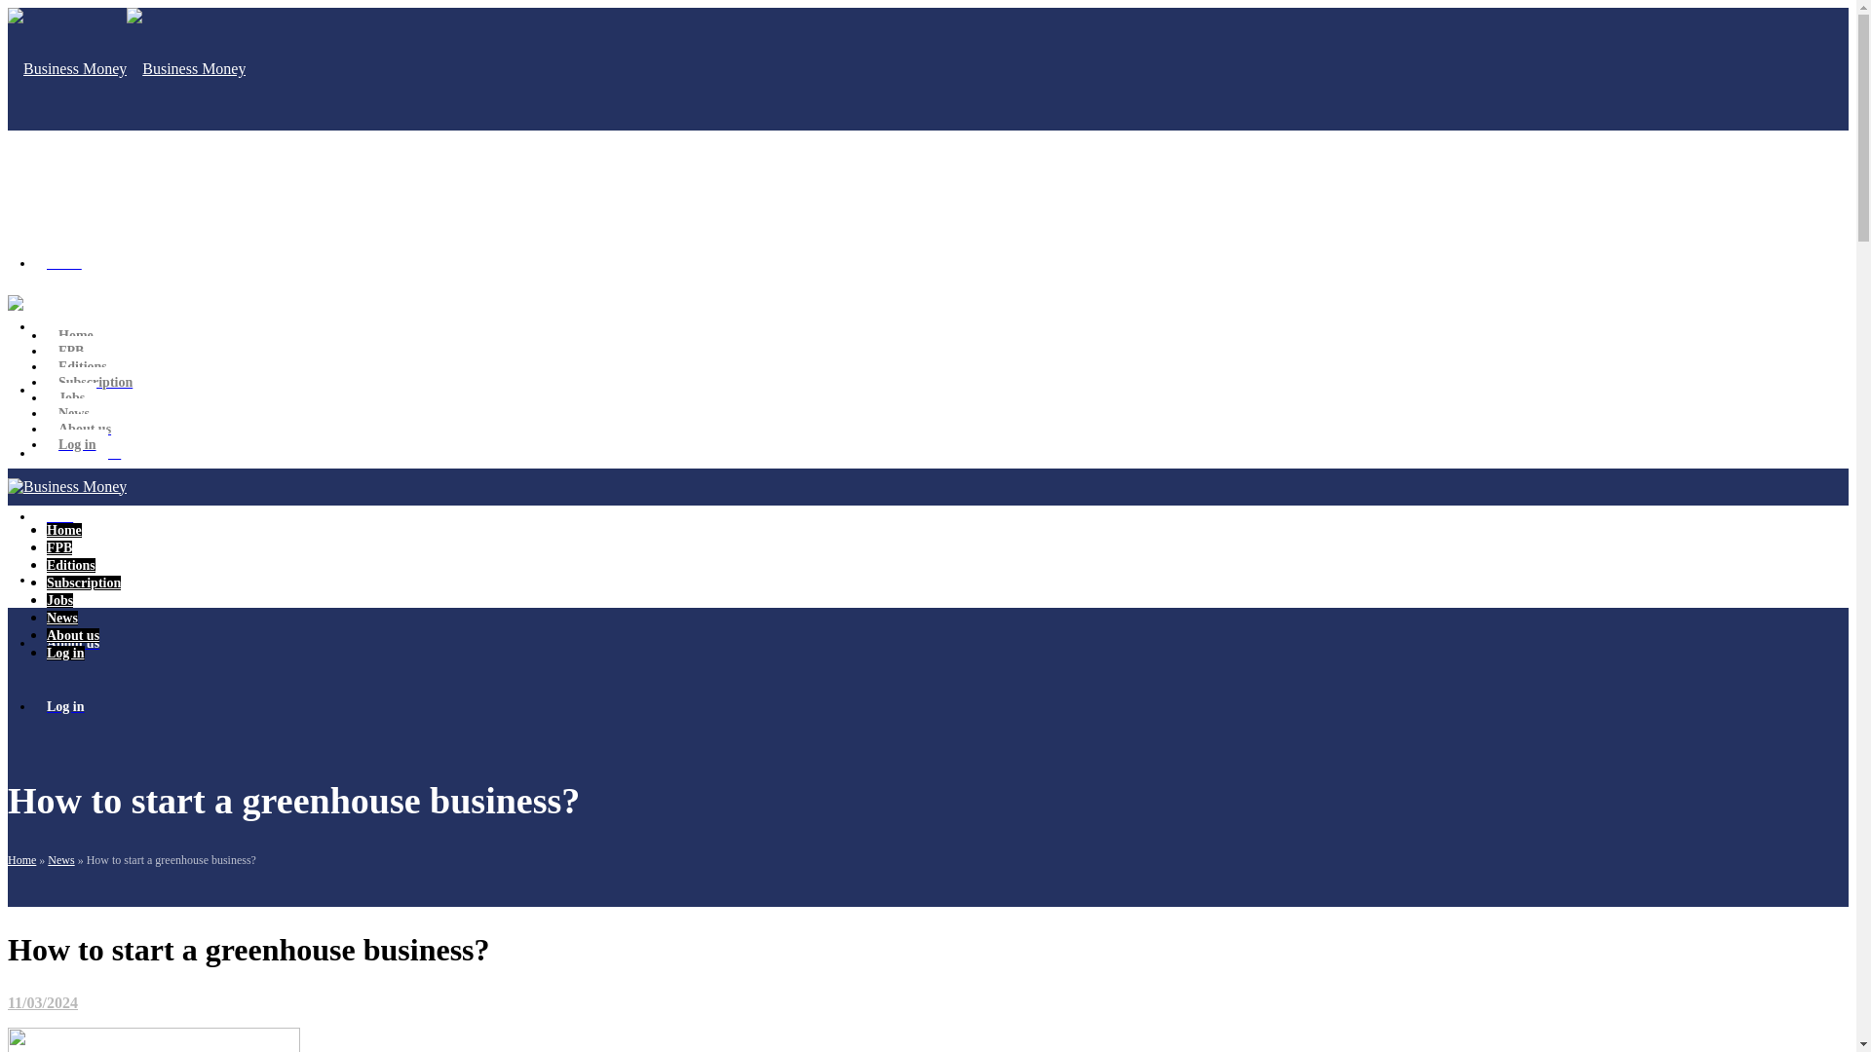 The image size is (1871, 1052). What do you see at coordinates (84, 453) in the screenshot?
I see `Subscription` at bounding box center [84, 453].